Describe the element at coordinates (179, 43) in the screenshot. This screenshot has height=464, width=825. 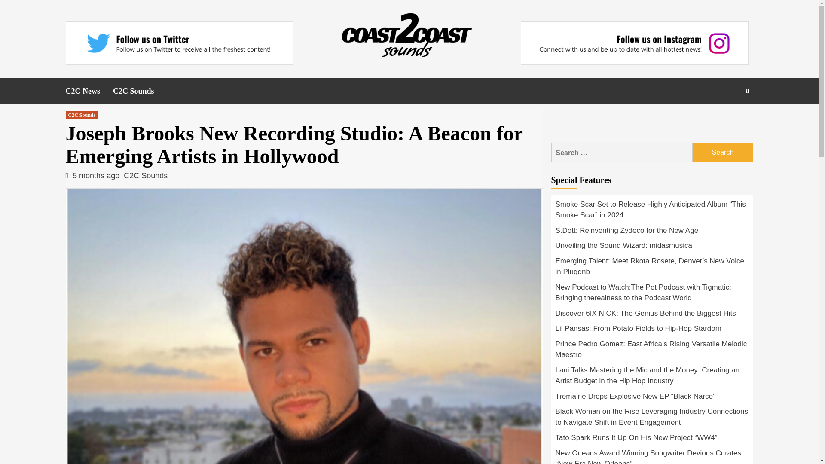
I see `Follow on Twitter` at that location.